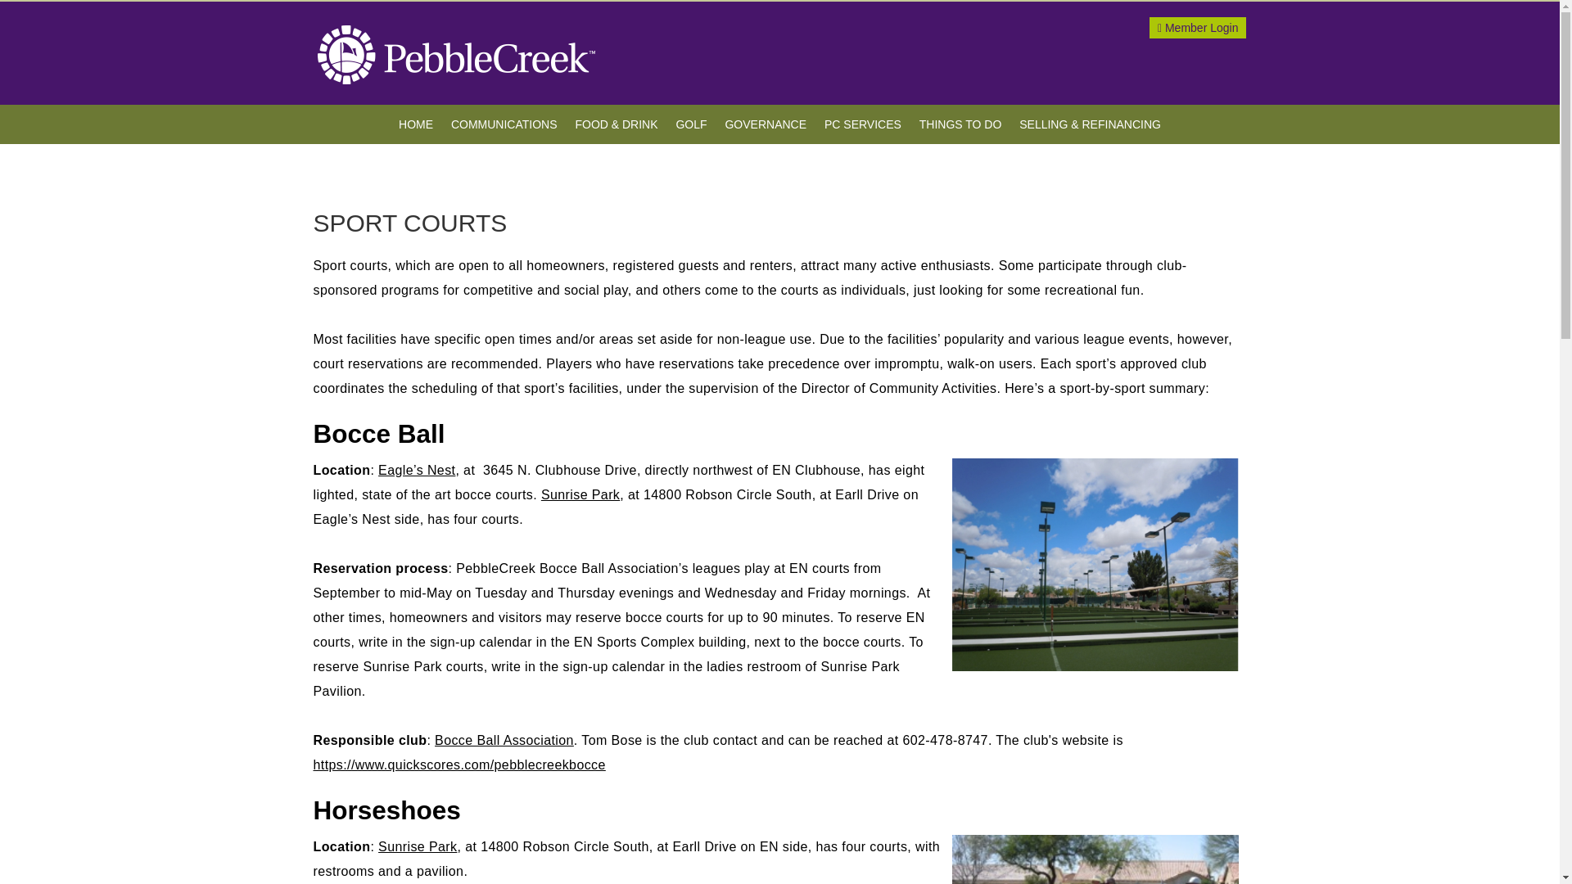 The height and width of the screenshot is (884, 1572). Describe the element at coordinates (455, 54) in the screenshot. I see `Go to PebbleCreek Homeowner Association` at that location.